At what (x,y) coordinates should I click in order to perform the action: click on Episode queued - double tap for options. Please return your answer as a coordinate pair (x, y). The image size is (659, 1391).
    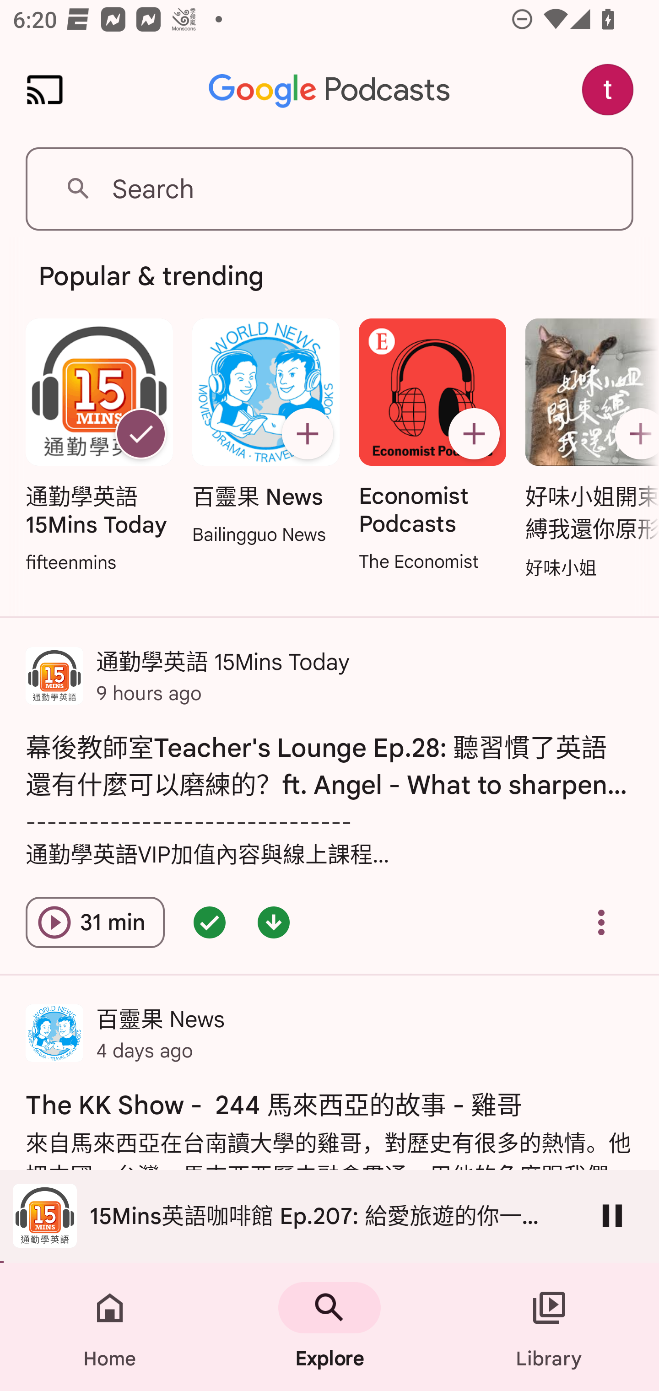
    Looking at the image, I should click on (210, 922).